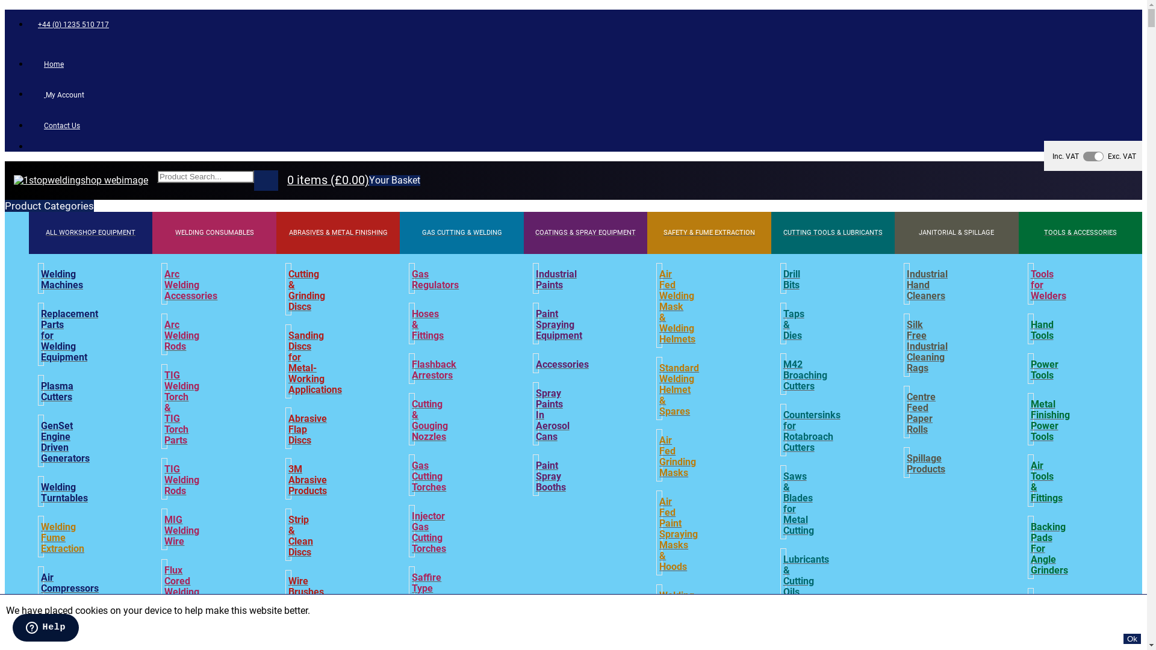 The width and height of the screenshot is (1156, 650). What do you see at coordinates (1046, 482) in the screenshot?
I see `Air Tools & Fittings` at bounding box center [1046, 482].